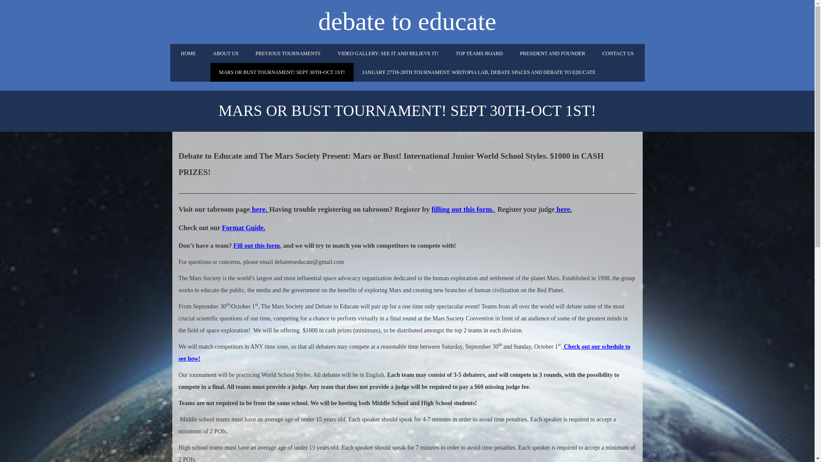 This screenshot has height=462, width=821. Describe the element at coordinates (462, 209) in the screenshot. I see `filling out this form` at that location.